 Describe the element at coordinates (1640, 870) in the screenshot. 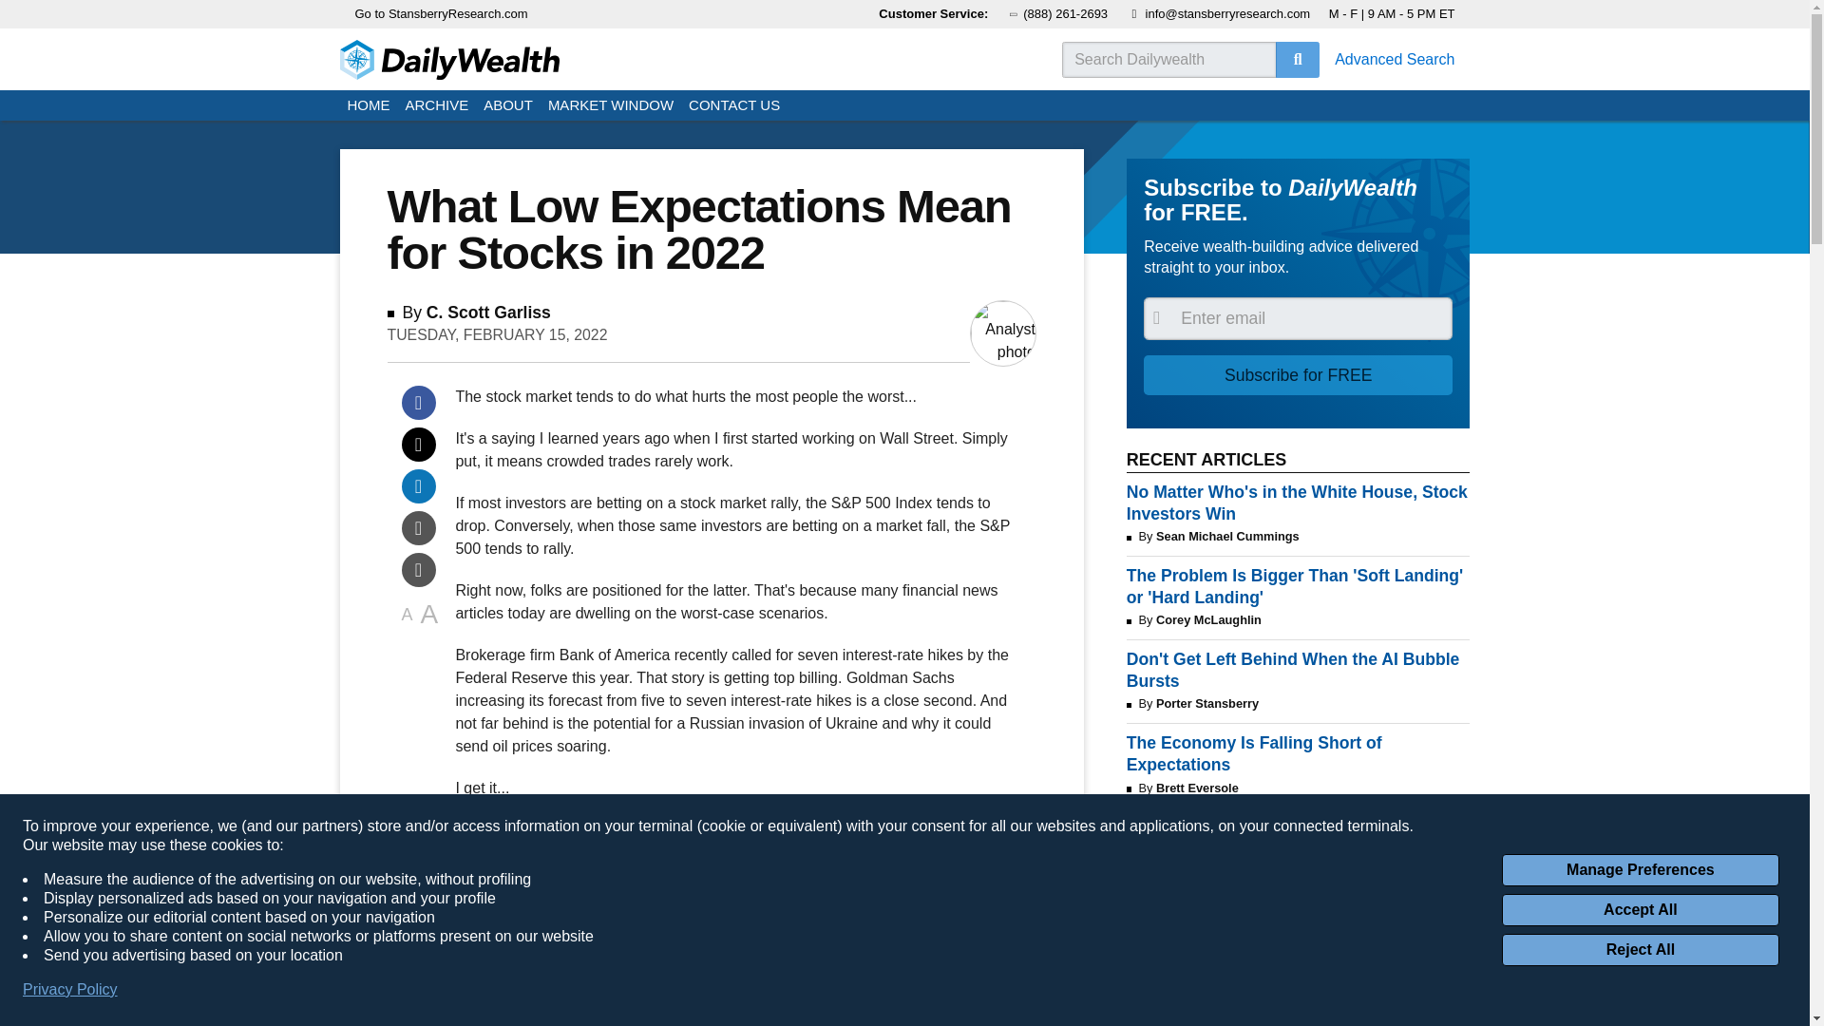

I see `Manage Preferences` at that location.